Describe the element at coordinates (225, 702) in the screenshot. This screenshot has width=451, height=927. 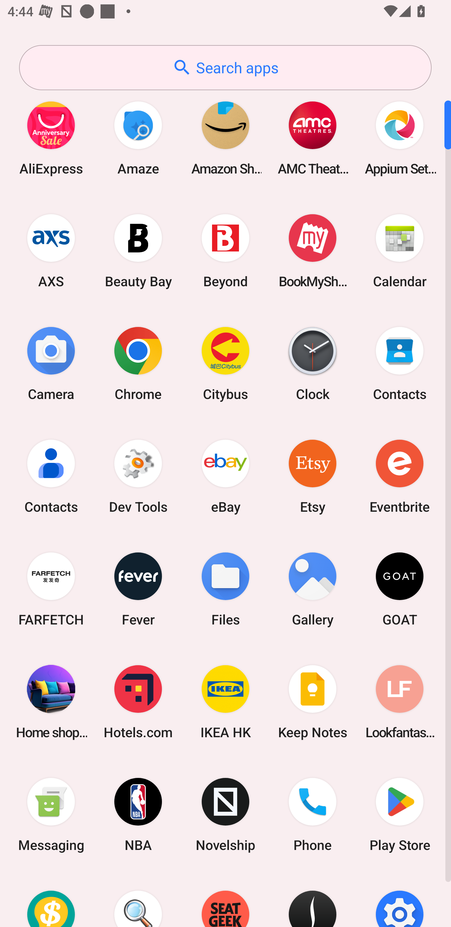
I see `IKEA HK` at that location.